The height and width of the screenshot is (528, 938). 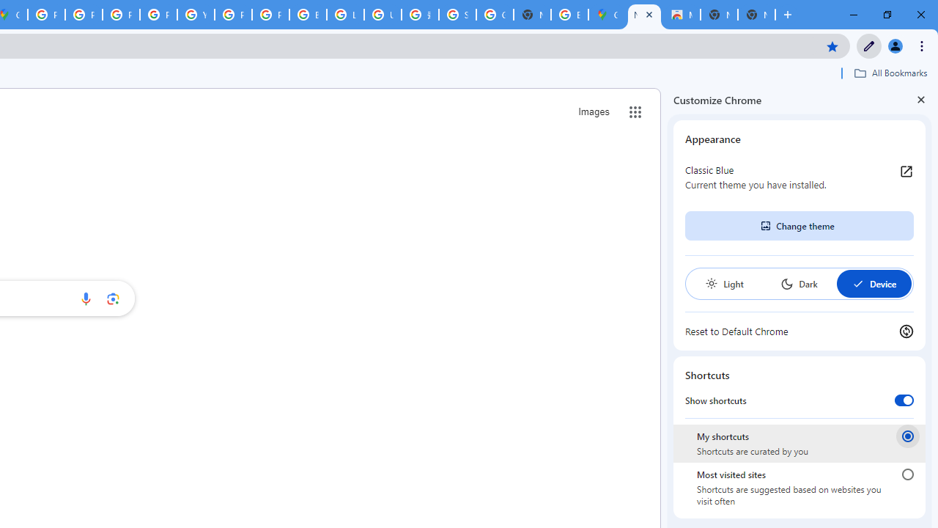 What do you see at coordinates (724, 283) in the screenshot?
I see `Light` at bounding box center [724, 283].